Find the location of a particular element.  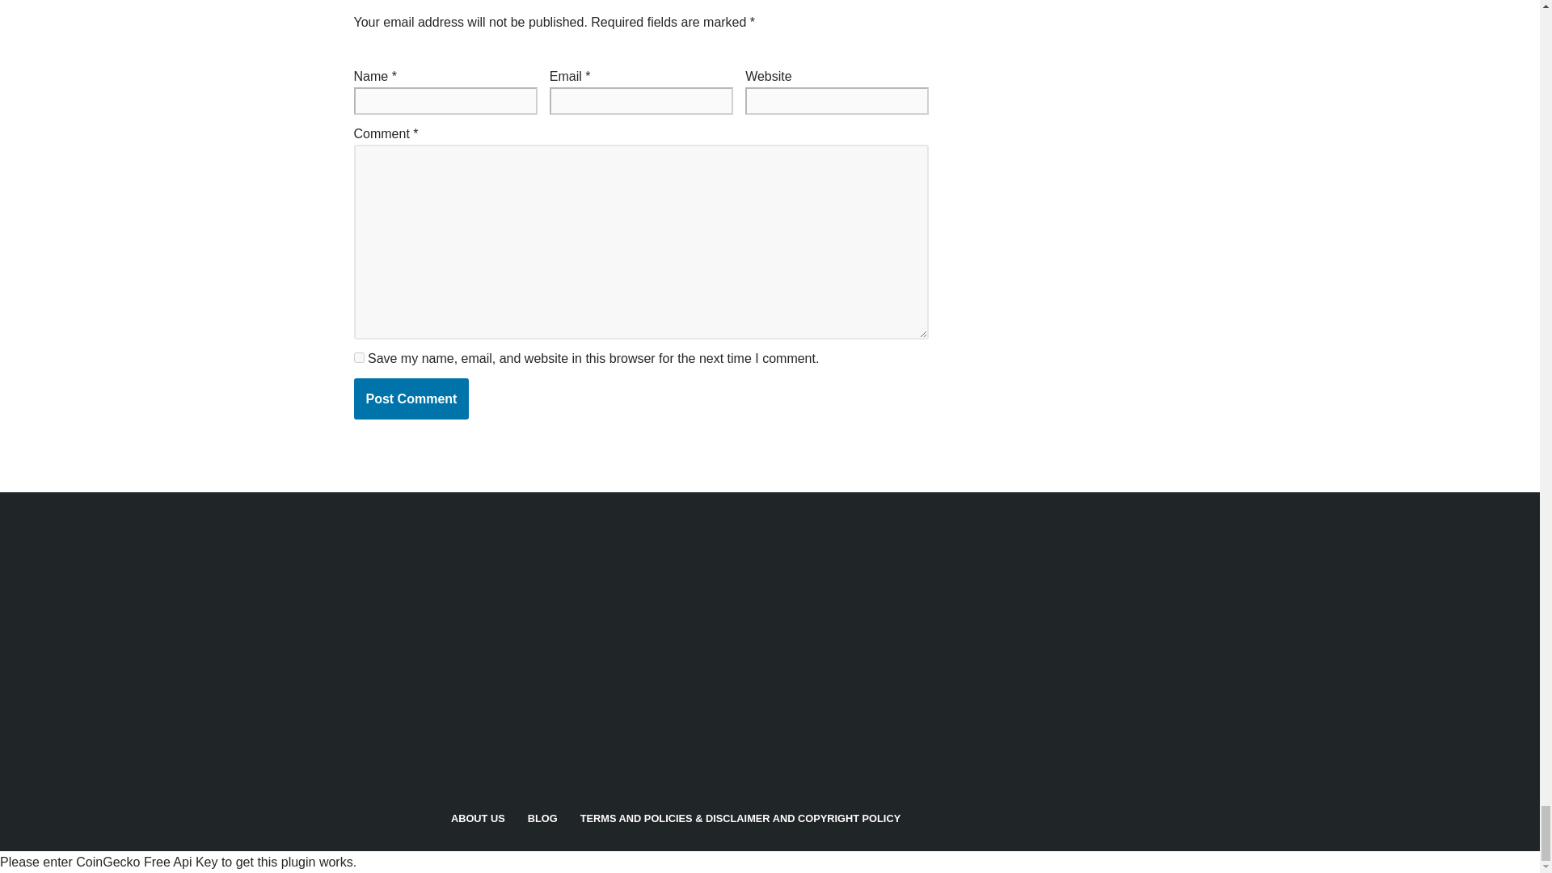

Post Comment is located at coordinates (411, 399).